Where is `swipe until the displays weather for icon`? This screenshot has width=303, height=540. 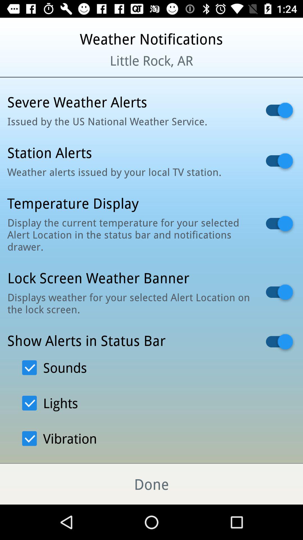 swipe until the displays weather for icon is located at coordinates (129, 303).